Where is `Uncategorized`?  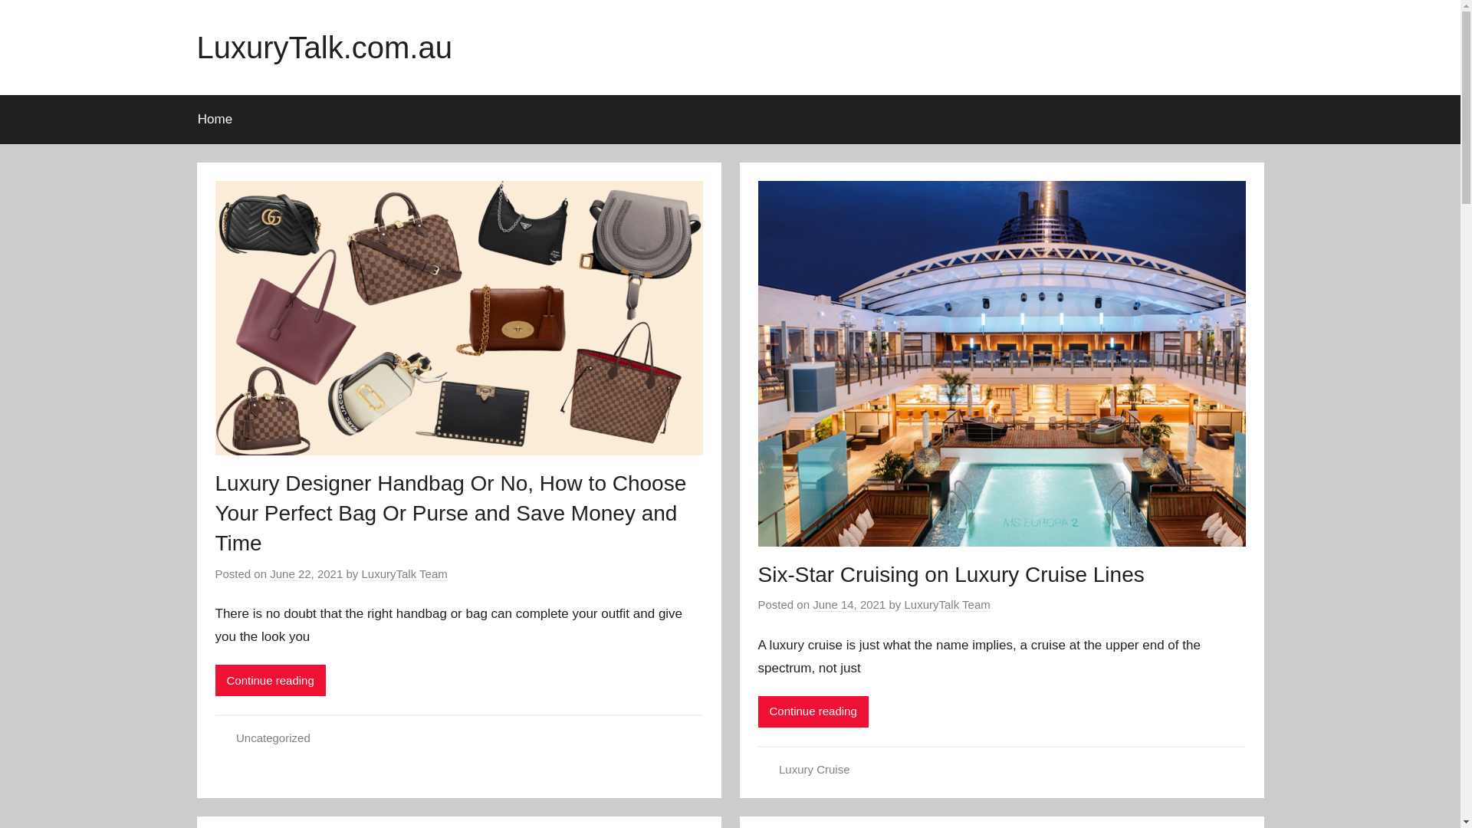 Uncategorized is located at coordinates (273, 738).